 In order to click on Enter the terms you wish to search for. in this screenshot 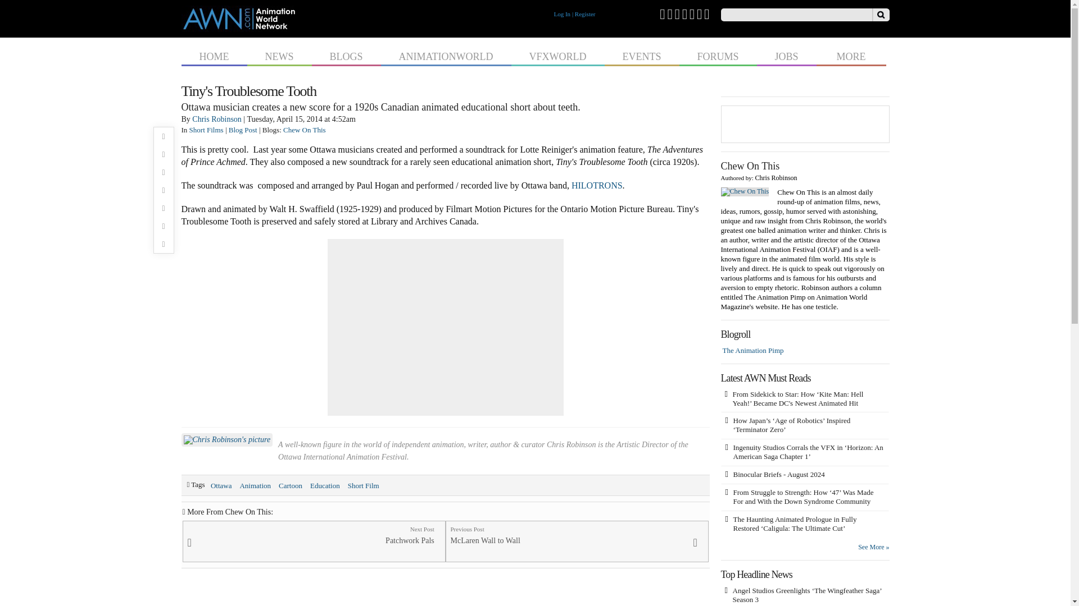, I will do `click(796, 15)`.